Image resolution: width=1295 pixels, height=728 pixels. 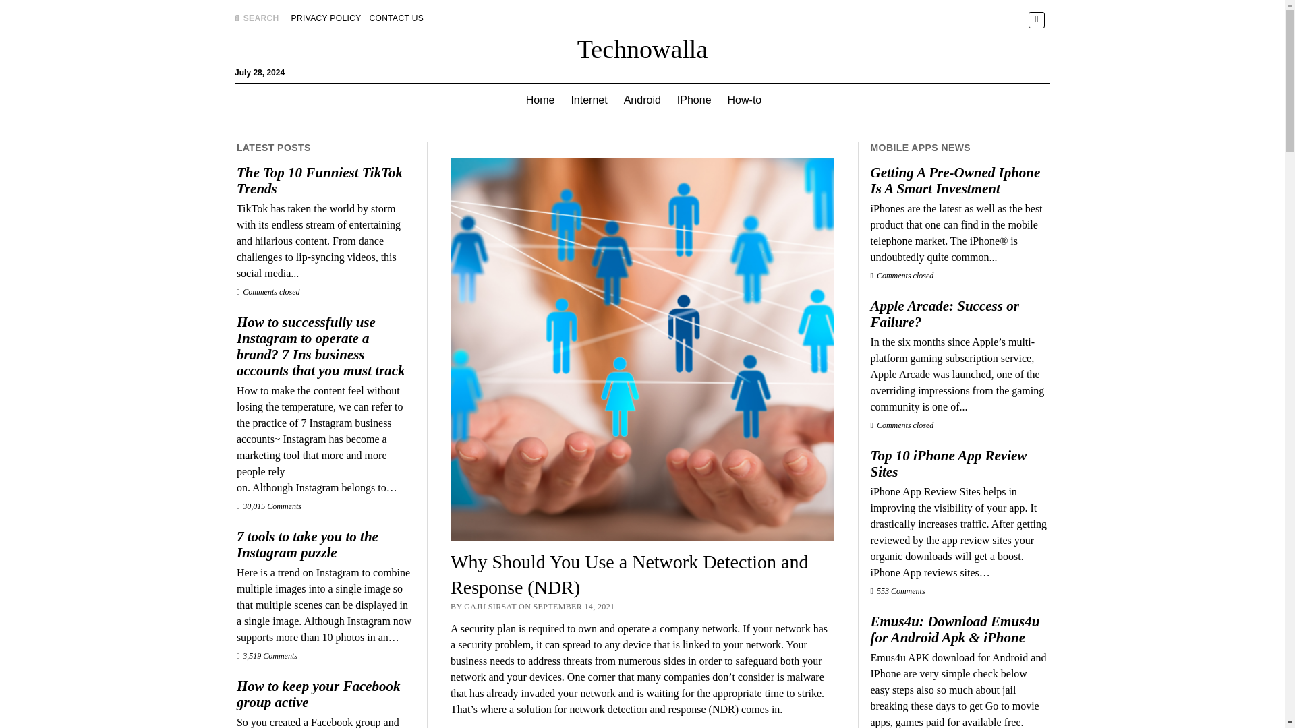 What do you see at coordinates (642, 100) in the screenshot?
I see `Android` at bounding box center [642, 100].